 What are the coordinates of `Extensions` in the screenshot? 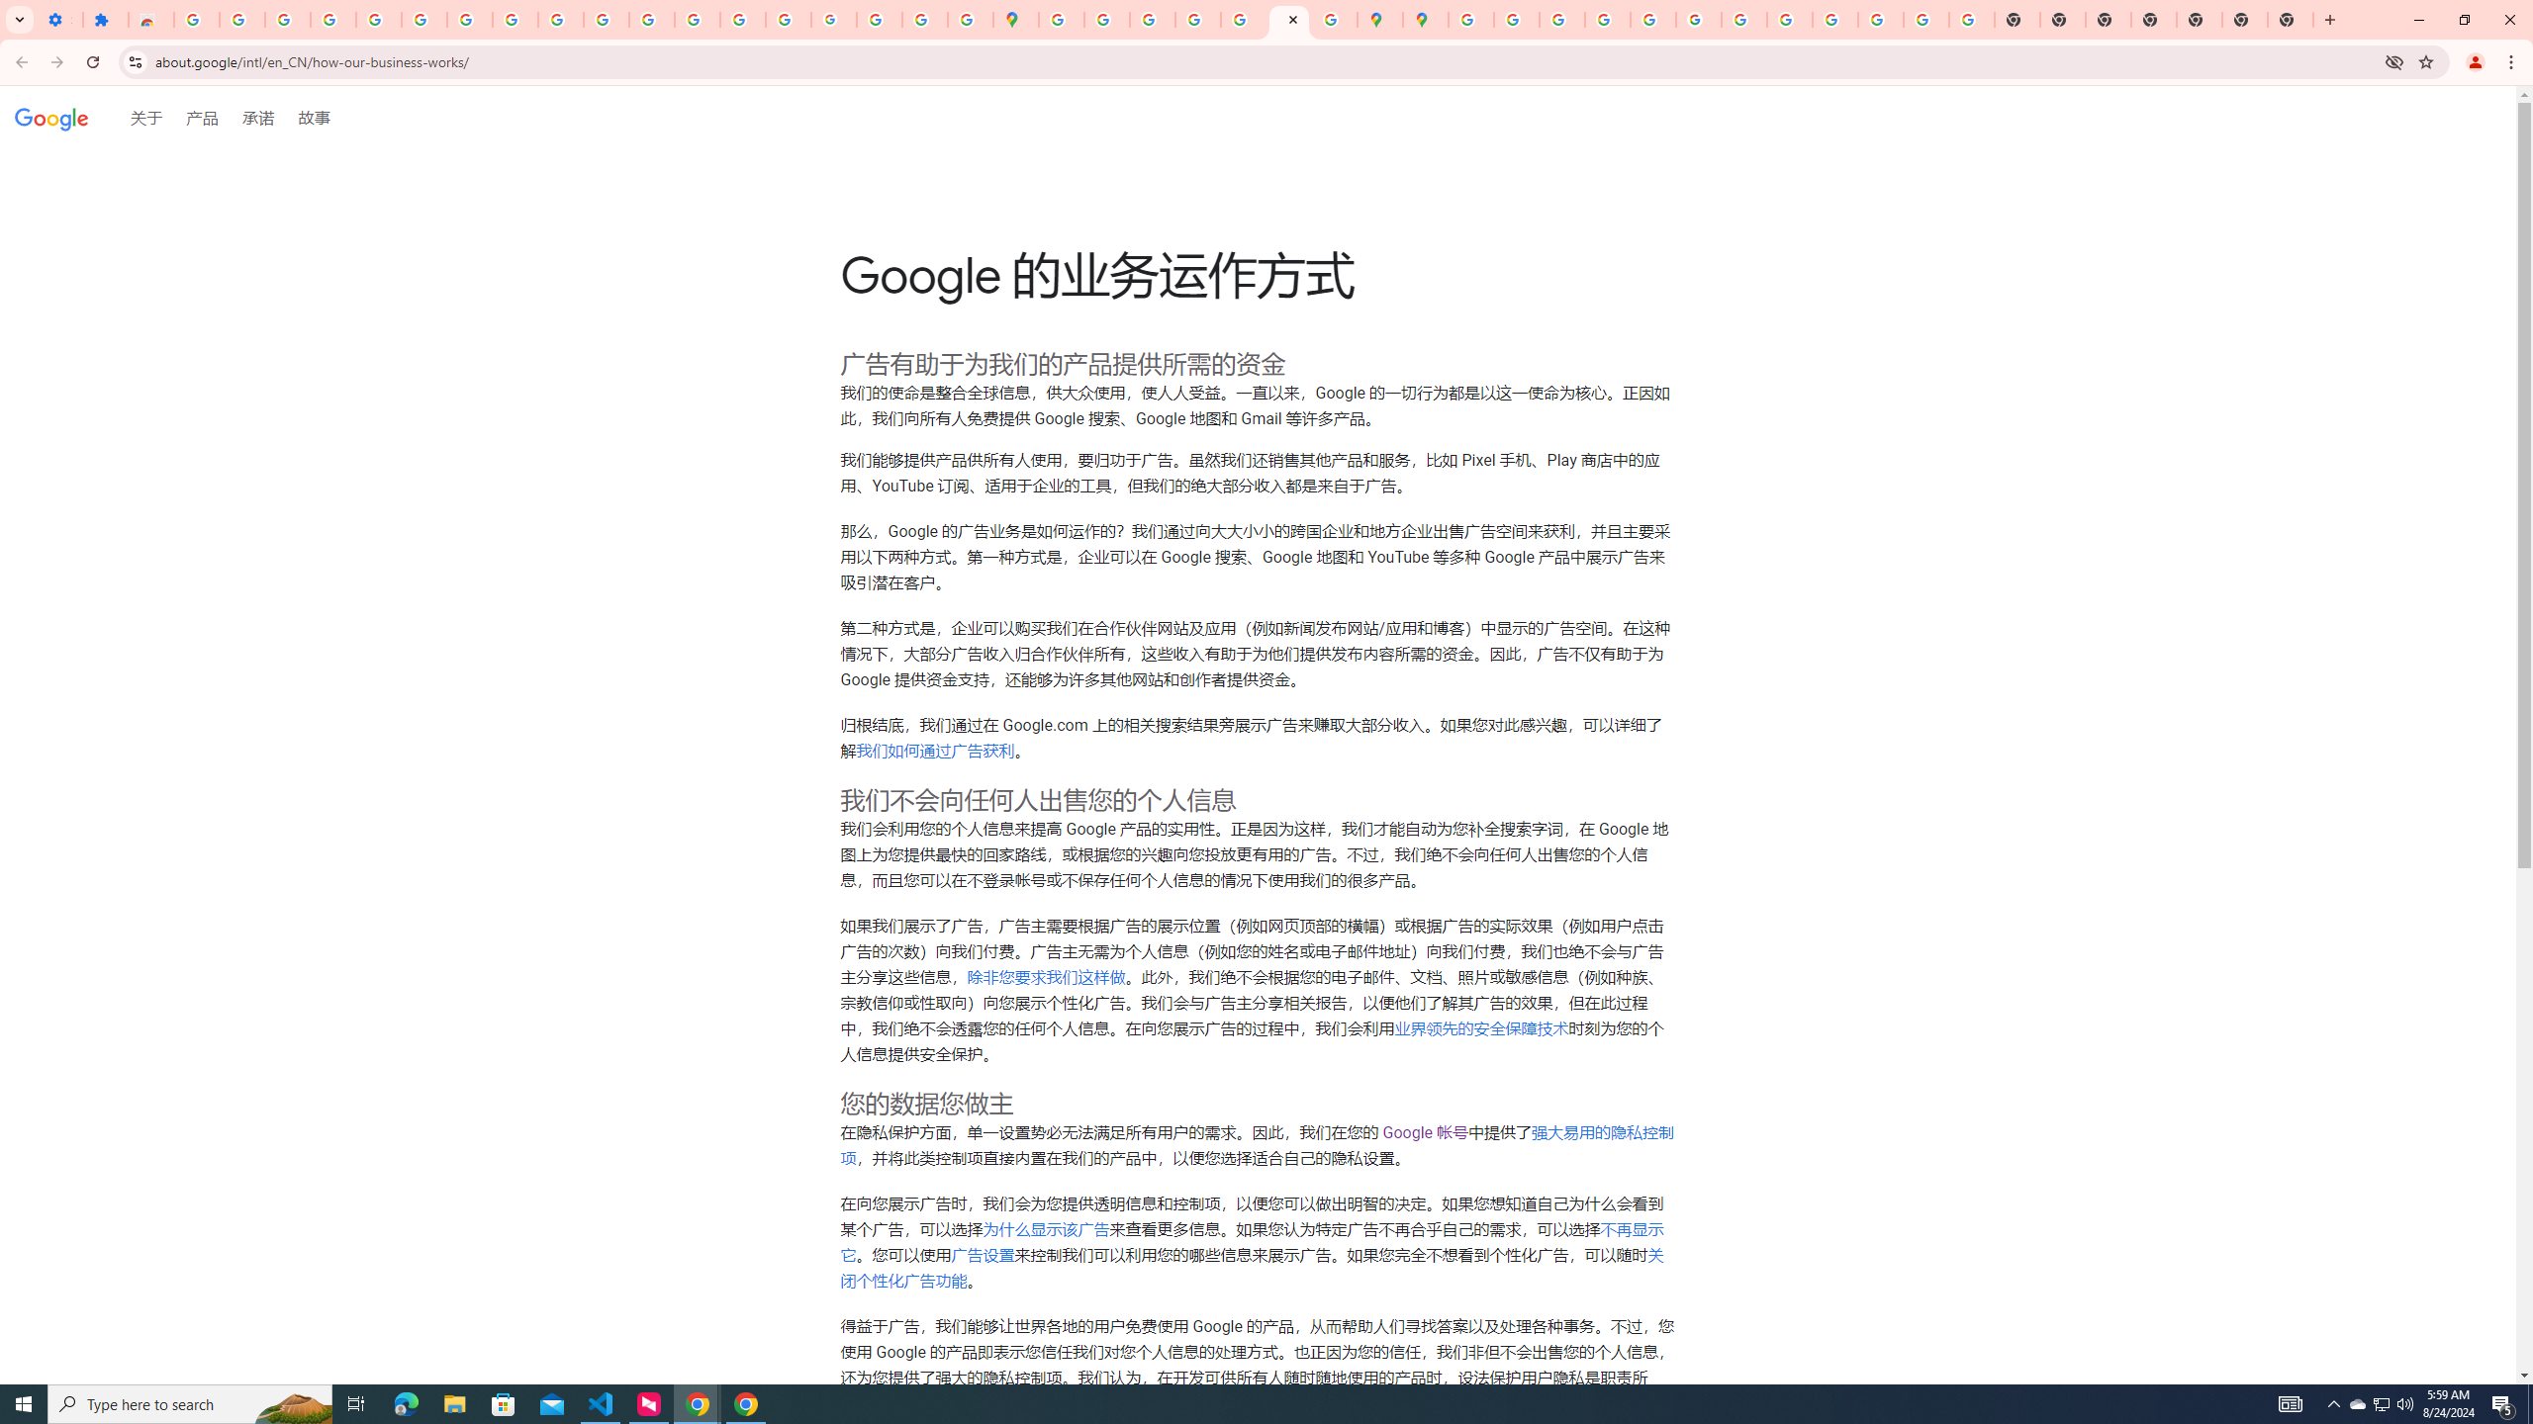 It's located at (105, 20).